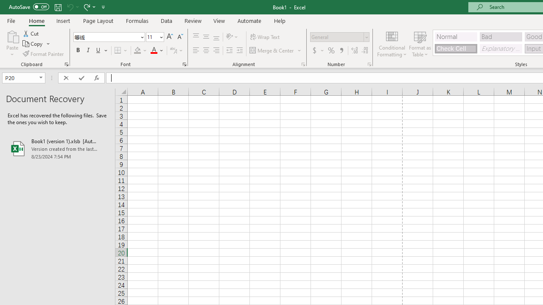 Image resolution: width=543 pixels, height=305 pixels. I want to click on Increase Font Size, so click(170, 37).